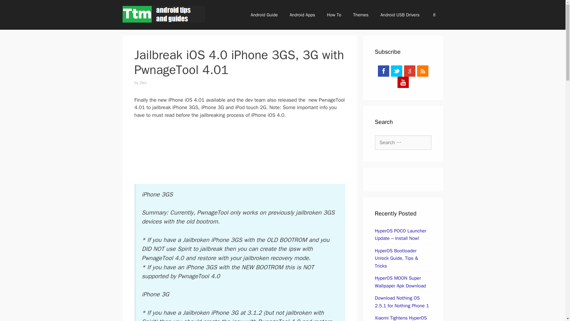 The image size is (570, 321). What do you see at coordinates (303, 15) in the screenshot?
I see `Android Apps` at bounding box center [303, 15].